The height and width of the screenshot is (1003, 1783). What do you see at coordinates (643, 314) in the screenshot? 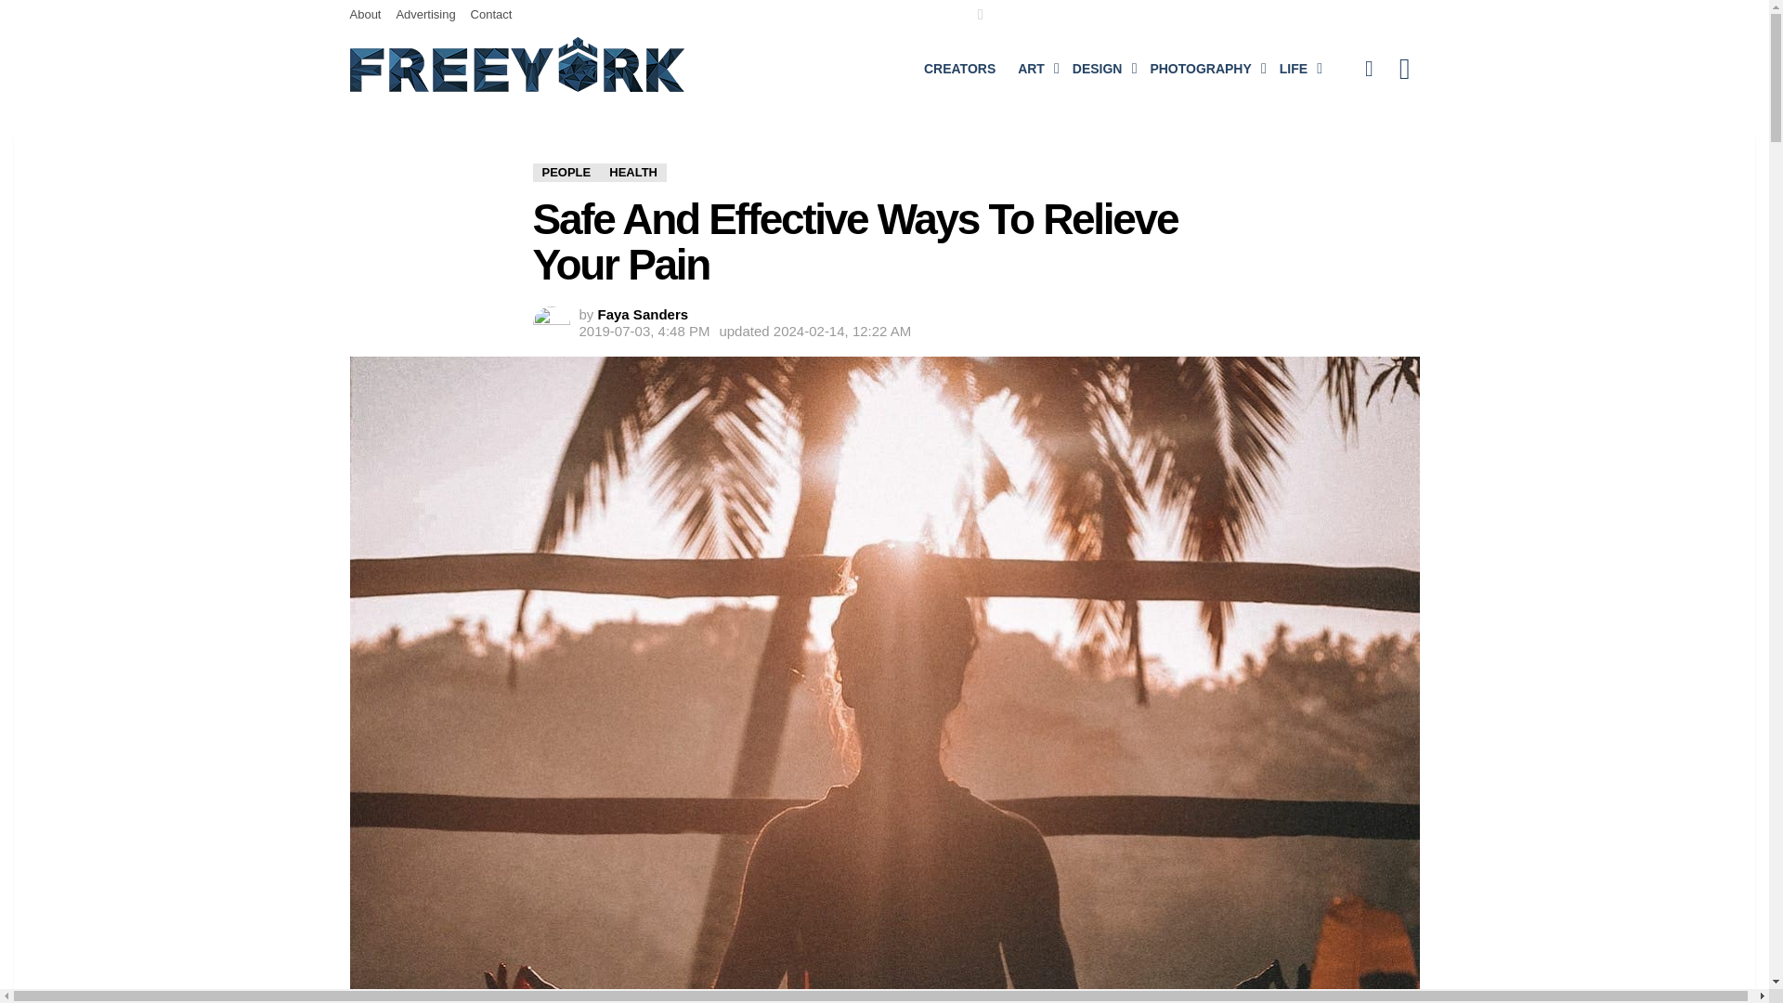
I see `Posts by Faya Sanders` at bounding box center [643, 314].